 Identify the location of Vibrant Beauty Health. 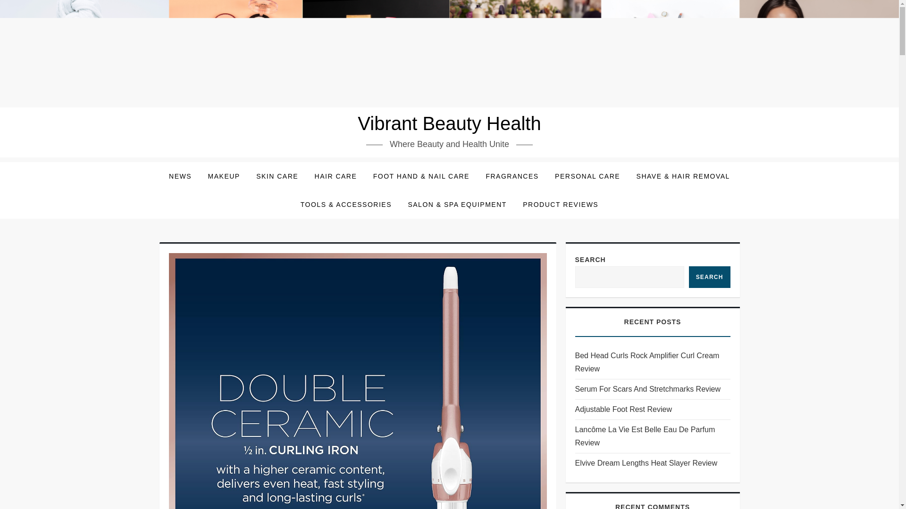
(449, 123).